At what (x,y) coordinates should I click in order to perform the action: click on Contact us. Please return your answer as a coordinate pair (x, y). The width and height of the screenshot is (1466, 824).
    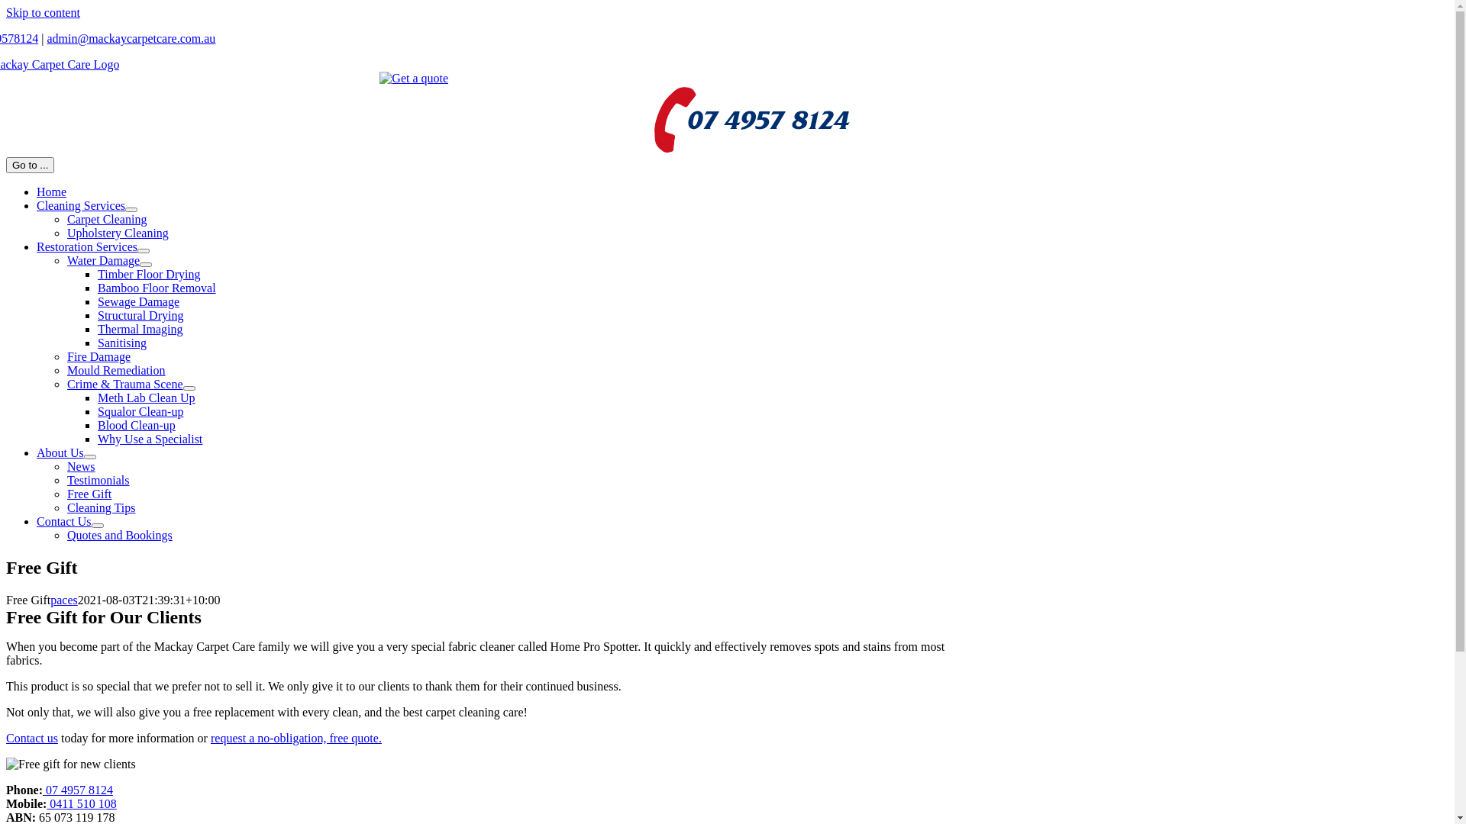
    Looking at the image, I should click on (32, 739).